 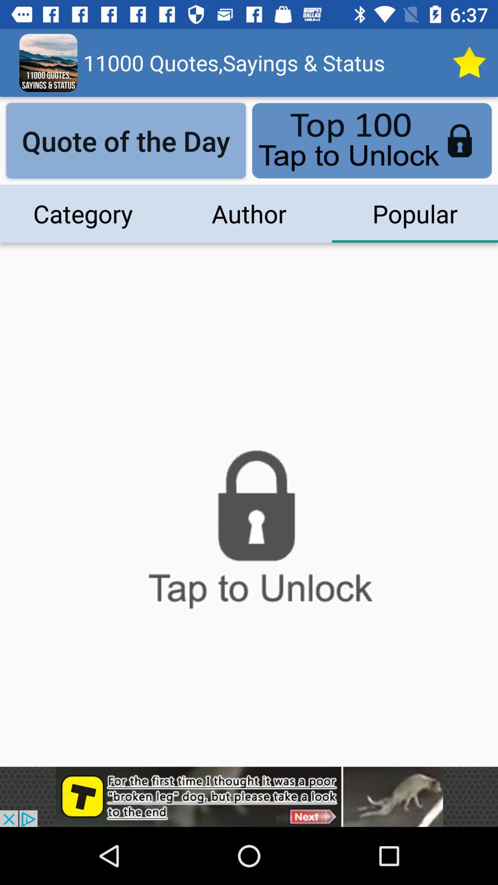 I want to click on select the tap to unlock, so click(x=249, y=535).